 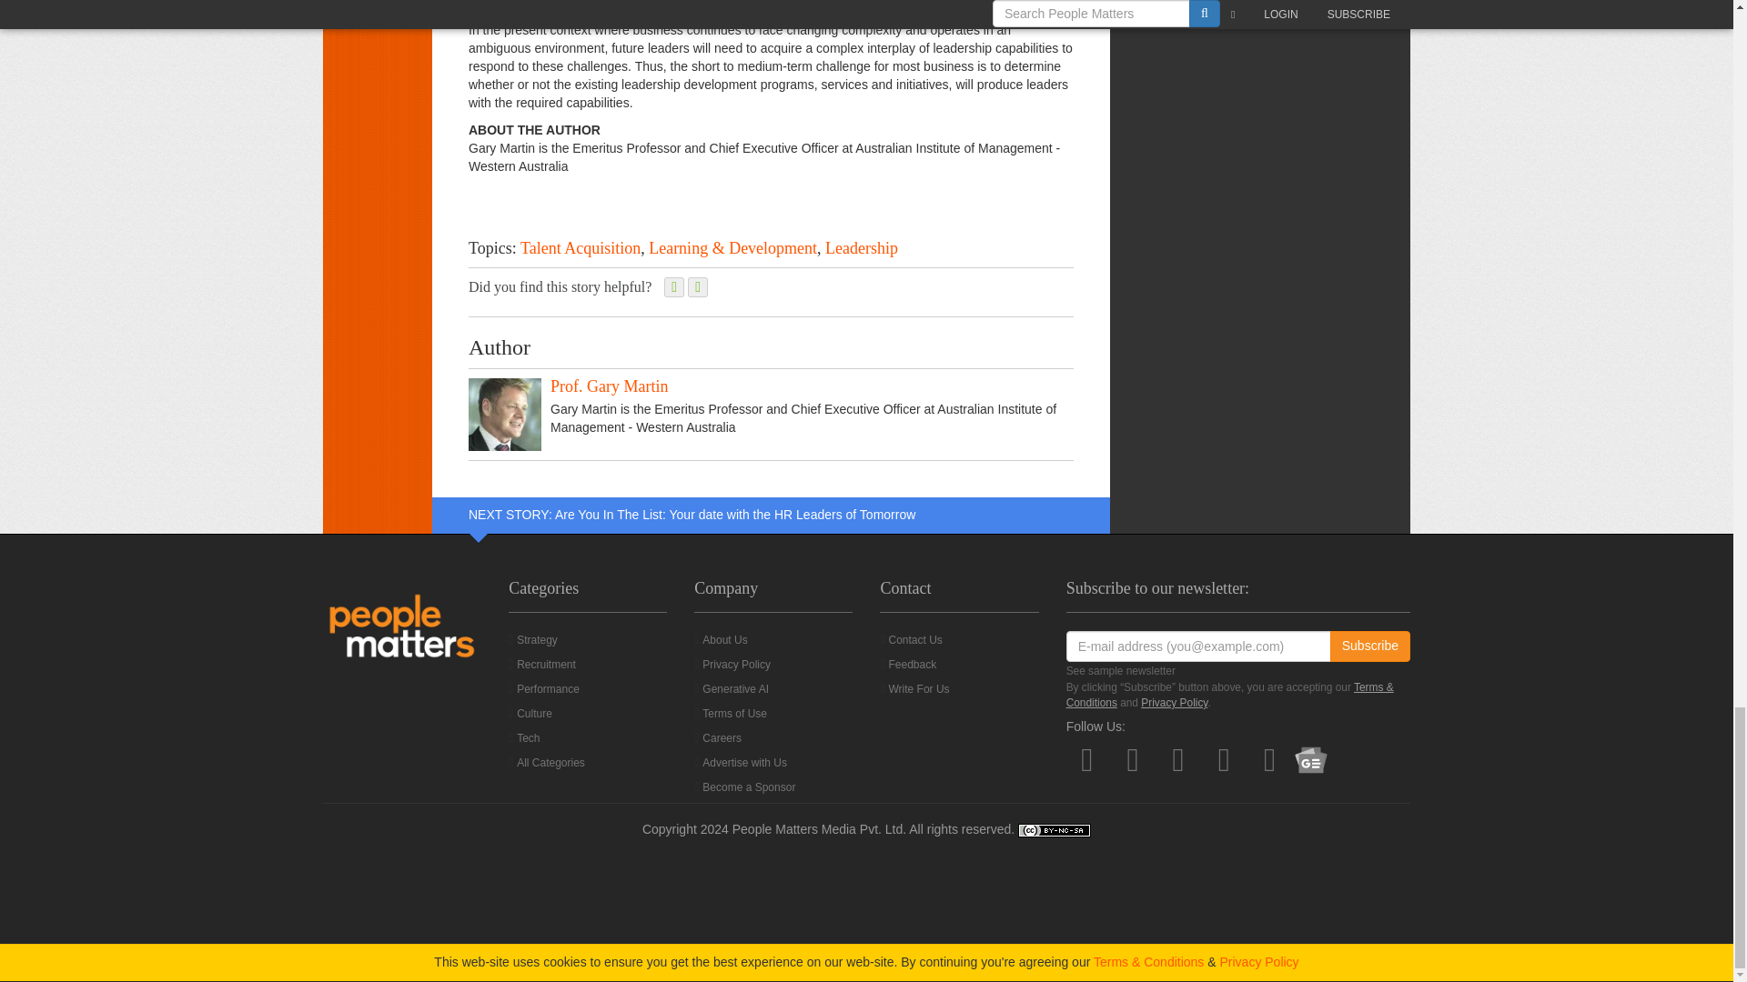 What do you see at coordinates (581, 247) in the screenshot?
I see `Talent Acquisition` at bounding box center [581, 247].